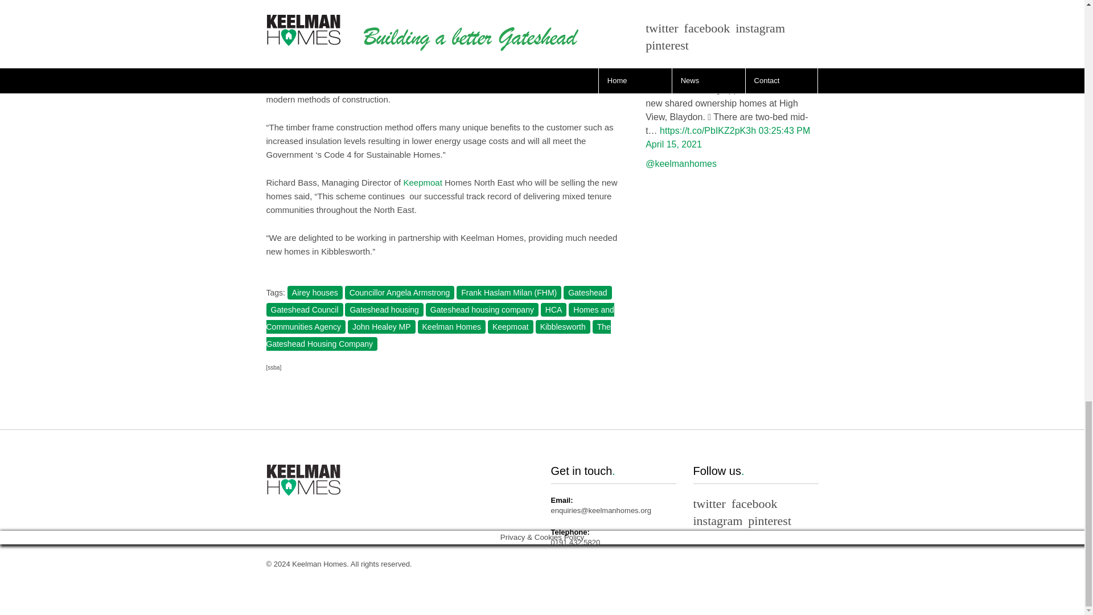 Image resolution: width=1093 pixels, height=615 pixels. Describe the element at coordinates (422, 182) in the screenshot. I see `Keepmoat` at that location.